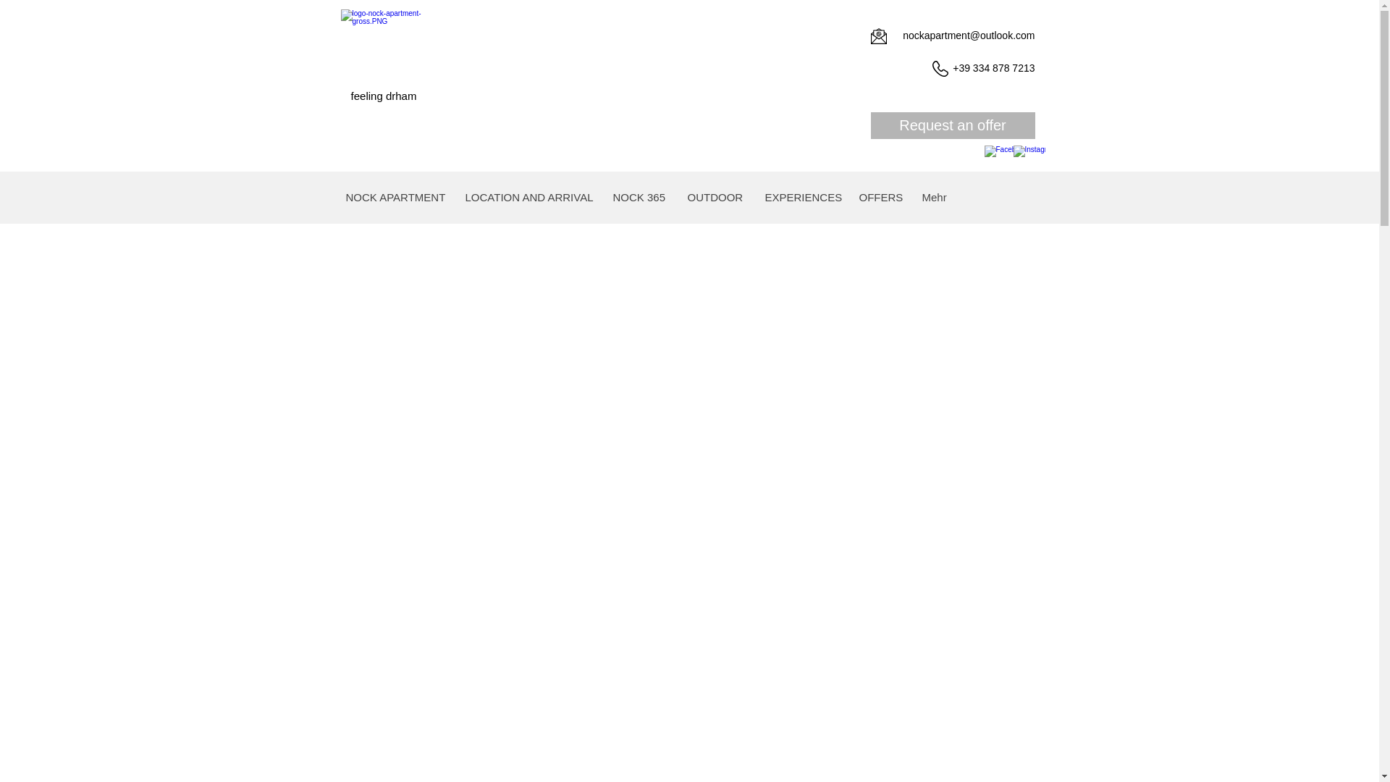  Describe the element at coordinates (951, 126) in the screenshot. I see `Request an offer` at that location.